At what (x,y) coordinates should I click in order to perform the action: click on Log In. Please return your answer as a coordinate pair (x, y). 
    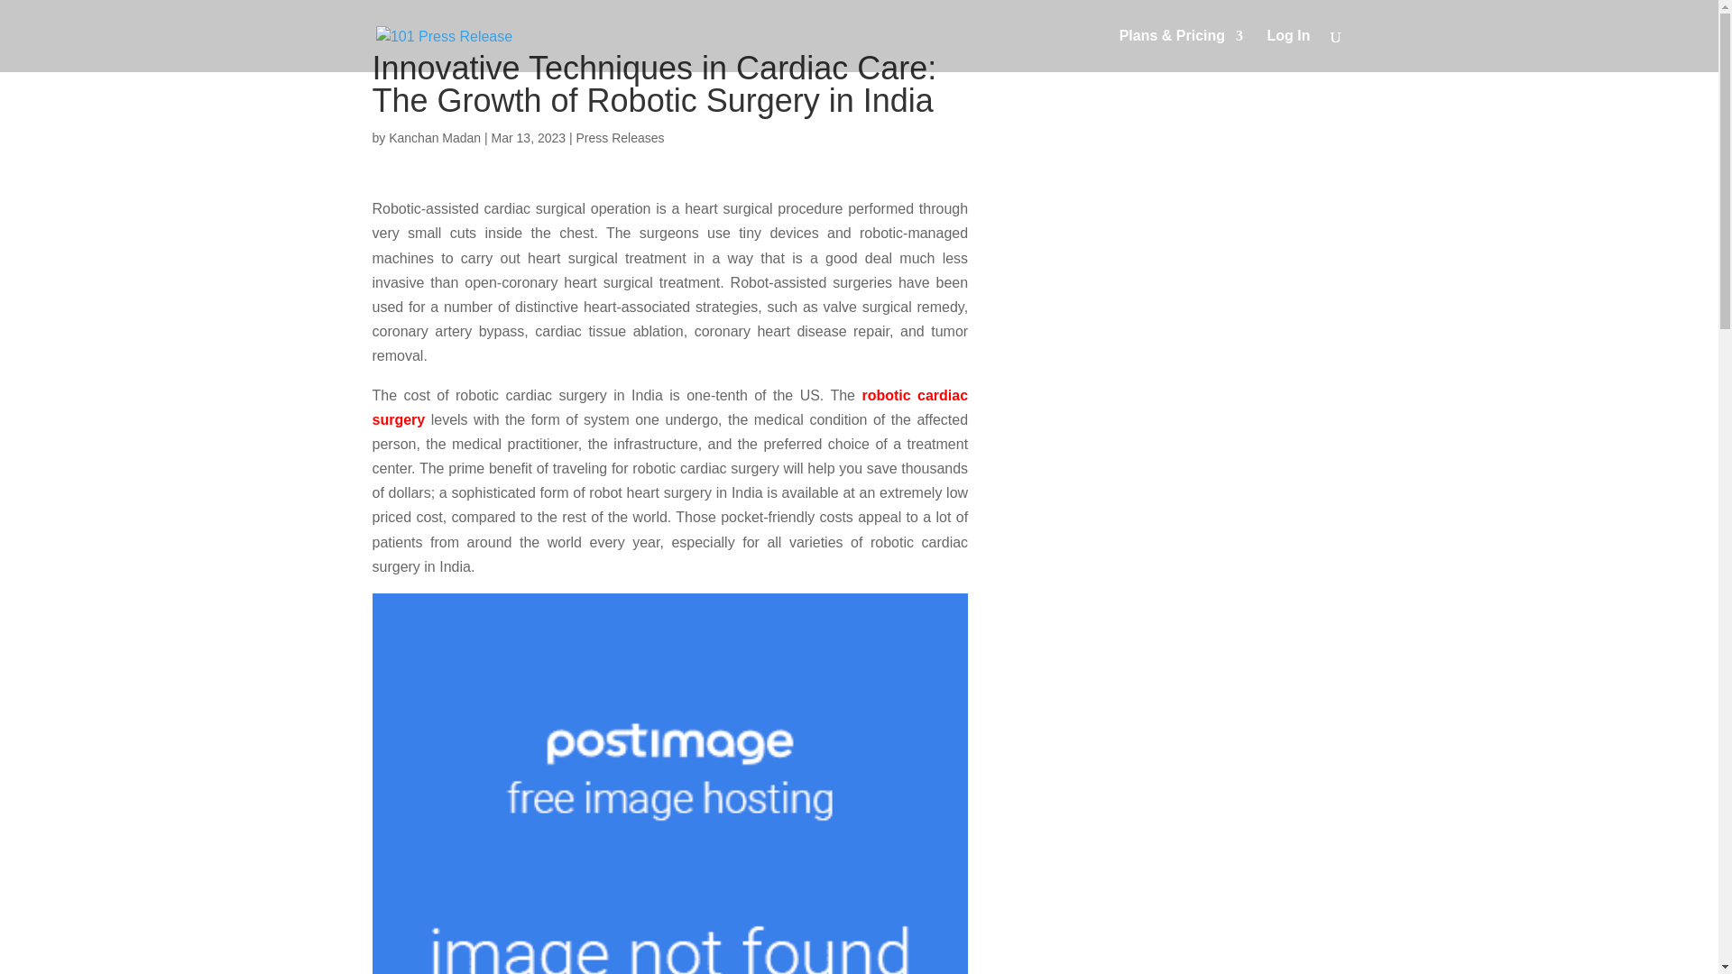
    Looking at the image, I should click on (1289, 51).